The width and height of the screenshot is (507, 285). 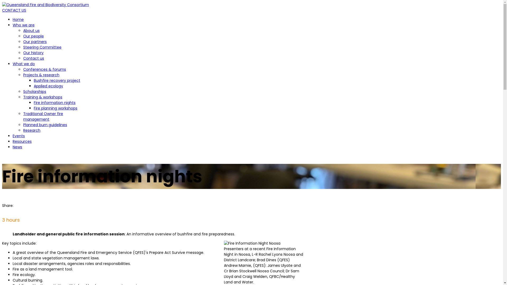 What do you see at coordinates (14, 10) in the screenshot?
I see `CONTACT US` at bounding box center [14, 10].